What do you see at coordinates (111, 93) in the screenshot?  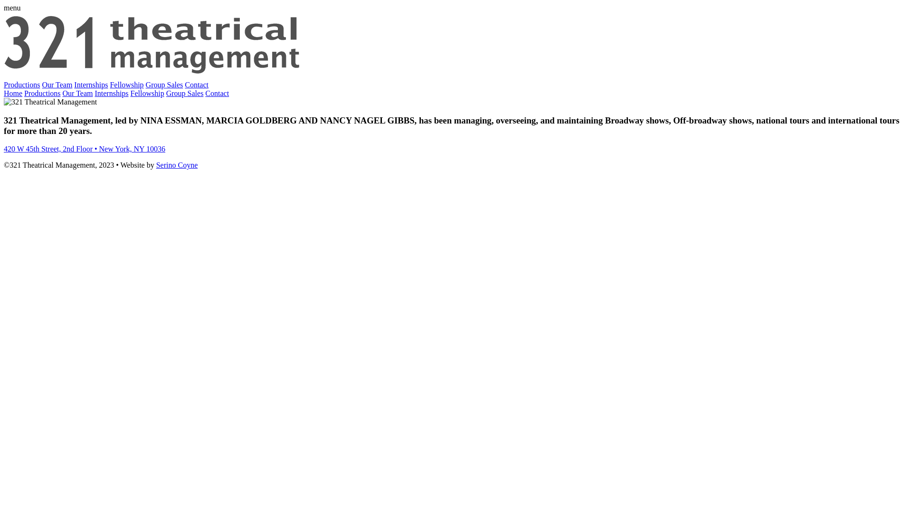 I see `Internships` at bounding box center [111, 93].